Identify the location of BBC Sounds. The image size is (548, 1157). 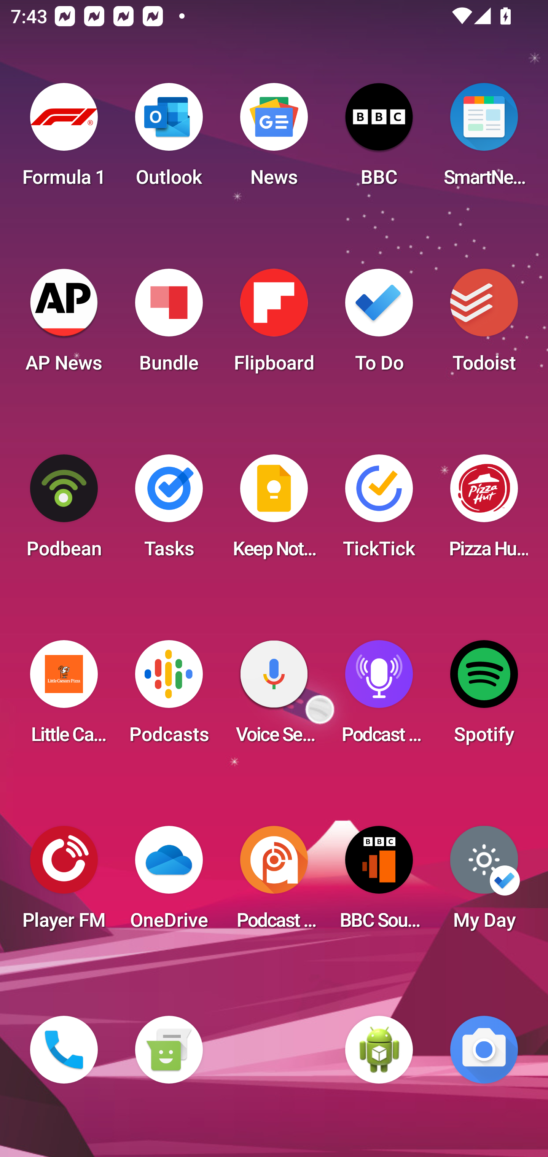
(379, 882).